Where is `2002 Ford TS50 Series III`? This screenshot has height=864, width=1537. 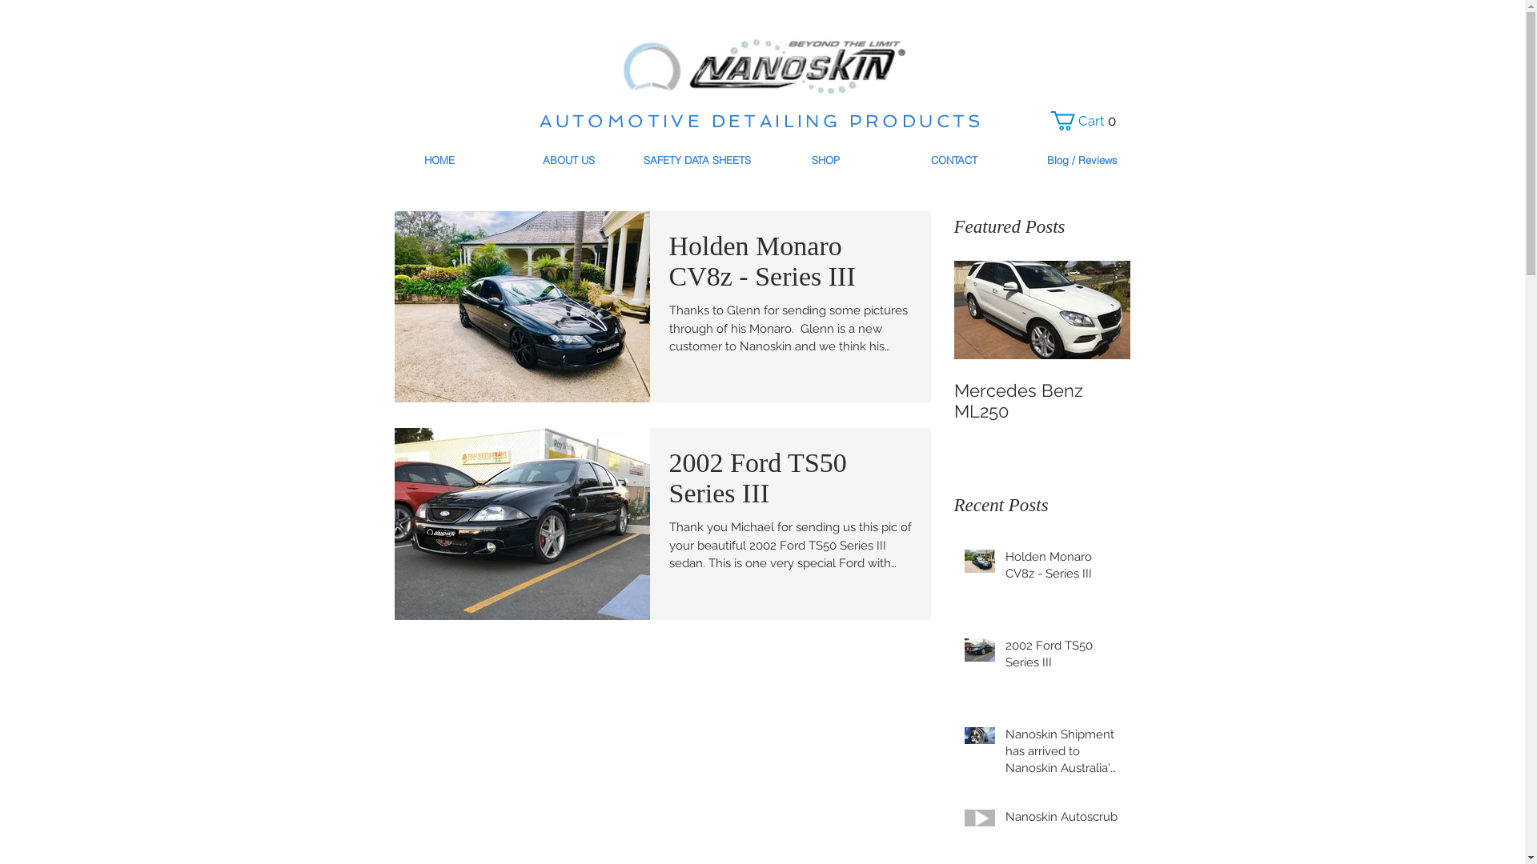 2002 Ford TS50 Series III is located at coordinates (791, 483).